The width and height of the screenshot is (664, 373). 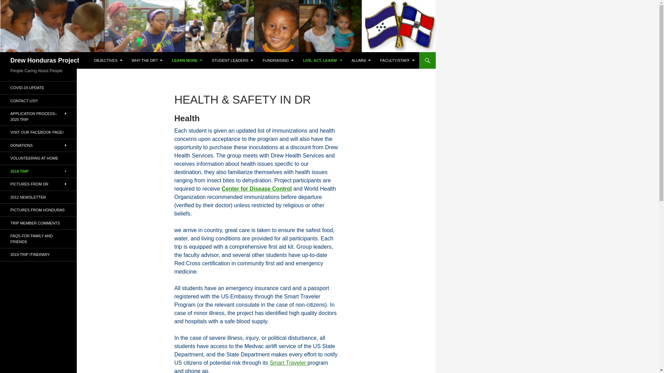 What do you see at coordinates (288, 363) in the screenshot?
I see `state dept.` at bounding box center [288, 363].